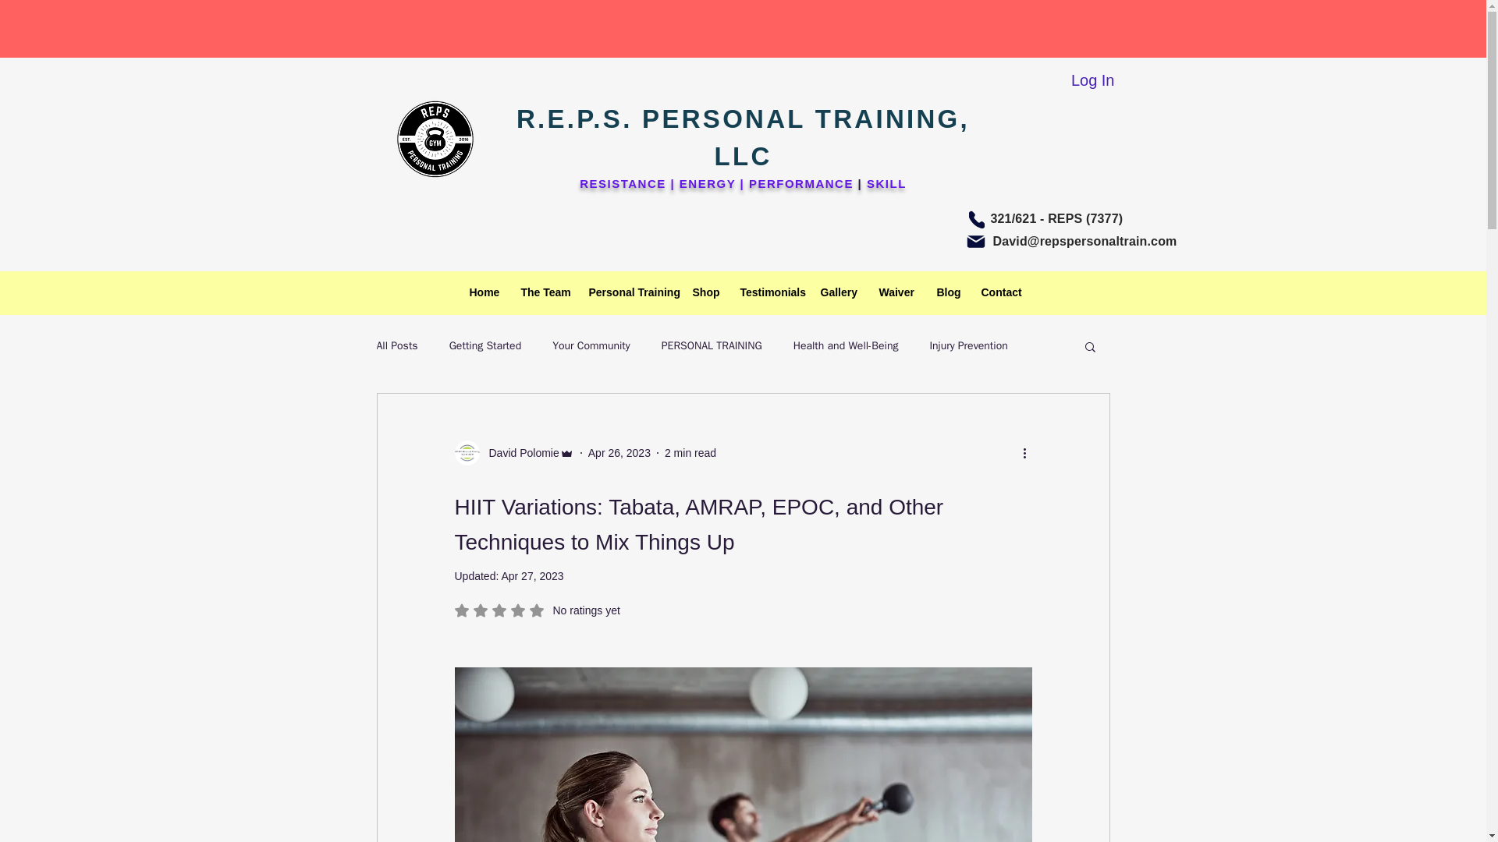 Image resolution: width=1498 pixels, height=842 pixels. What do you see at coordinates (712, 346) in the screenshot?
I see `Testimonials` at bounding box center [712, 346].